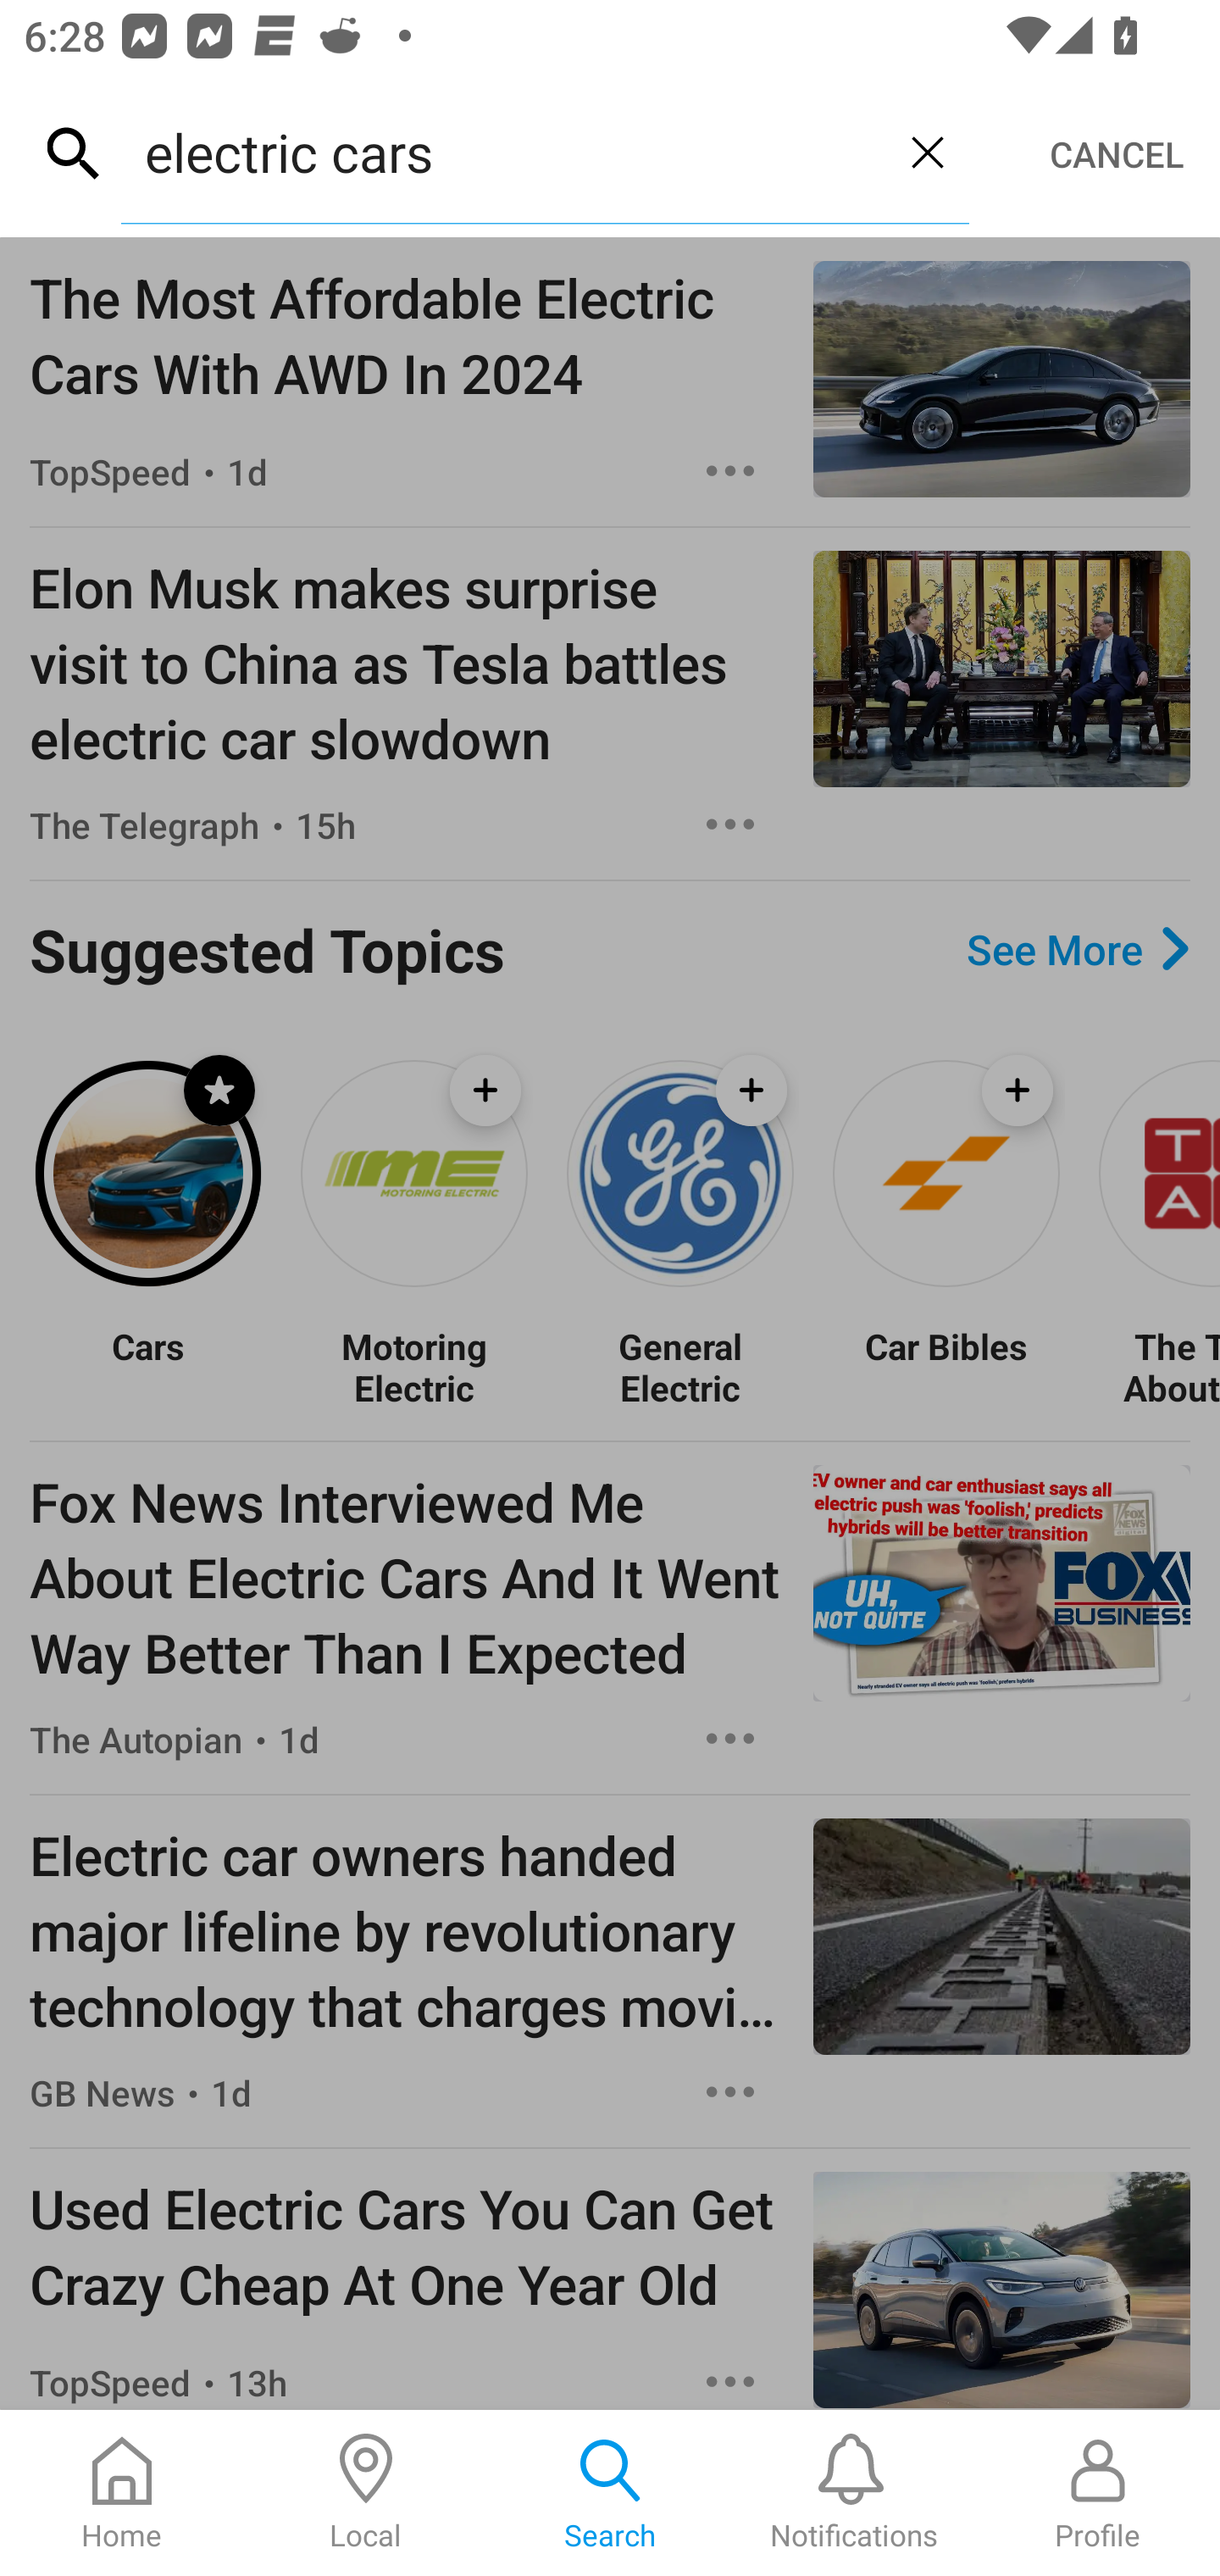 The width and height of the screenshot is (1220, 2576). Describe the element at coordinates (1117, 154) in the screenshot. I see `CANCEL` at that location.